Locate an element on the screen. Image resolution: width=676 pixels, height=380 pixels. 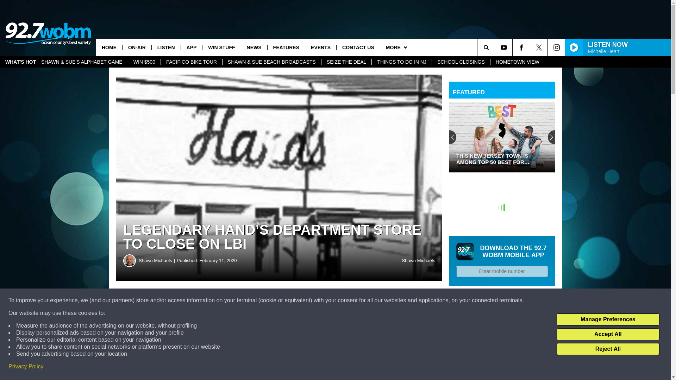
Accept All is located at coordinates (608, 334).